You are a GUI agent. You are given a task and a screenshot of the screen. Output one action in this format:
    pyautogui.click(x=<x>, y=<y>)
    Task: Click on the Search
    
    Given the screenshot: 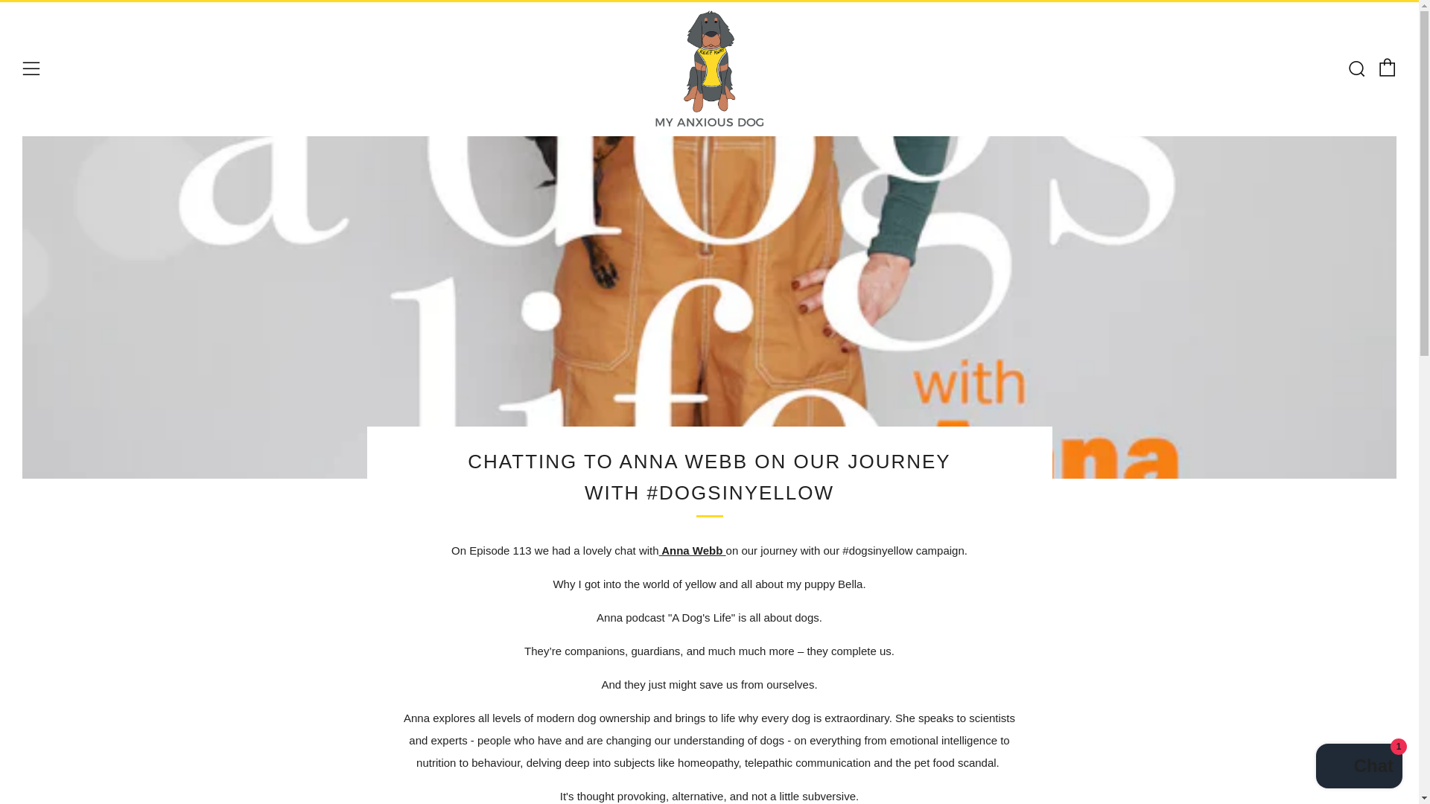 What is the action you would take?
    pyautogui.click(x=1356, y=68)
    